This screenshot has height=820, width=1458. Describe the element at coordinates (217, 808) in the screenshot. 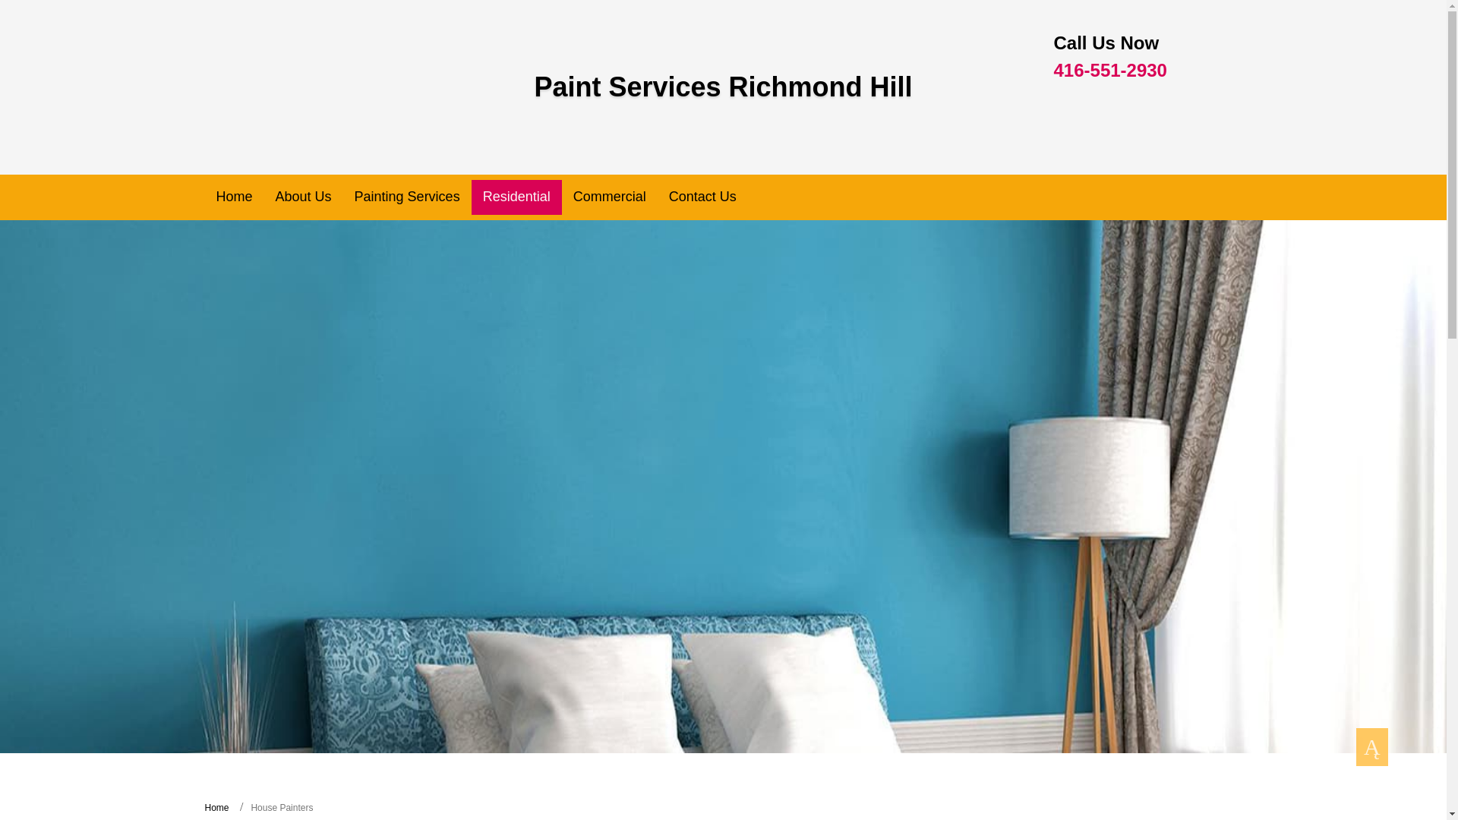

I see `Home` at that location.